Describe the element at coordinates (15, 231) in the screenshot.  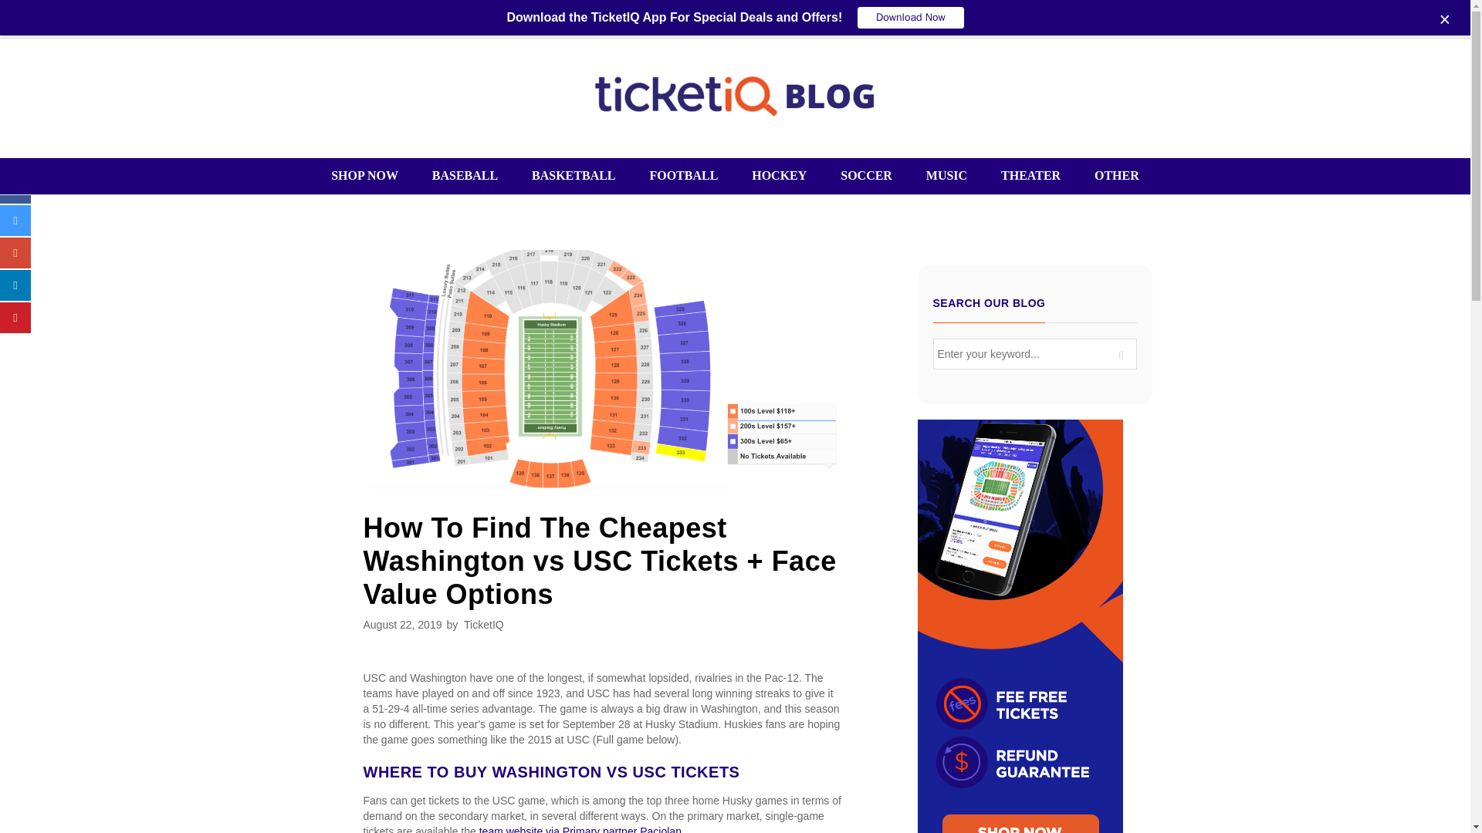
I see `Share to Twitter` at that location.